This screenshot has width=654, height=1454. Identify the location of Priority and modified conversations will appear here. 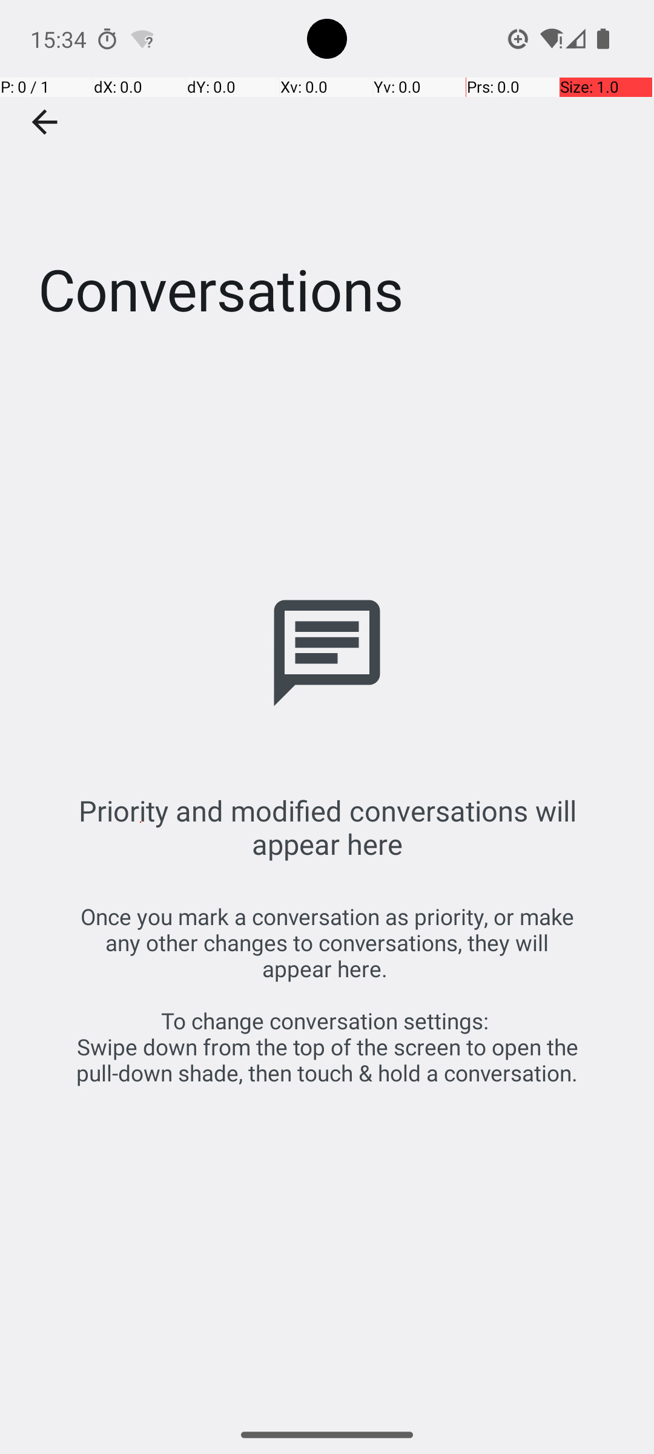
(327, 827).